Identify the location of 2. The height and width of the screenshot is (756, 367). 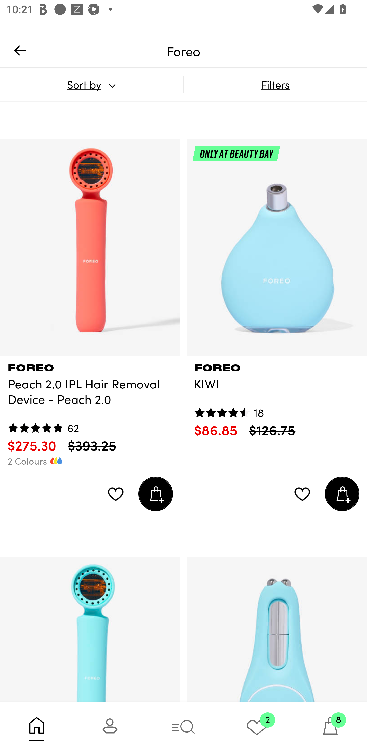
(257, 729).